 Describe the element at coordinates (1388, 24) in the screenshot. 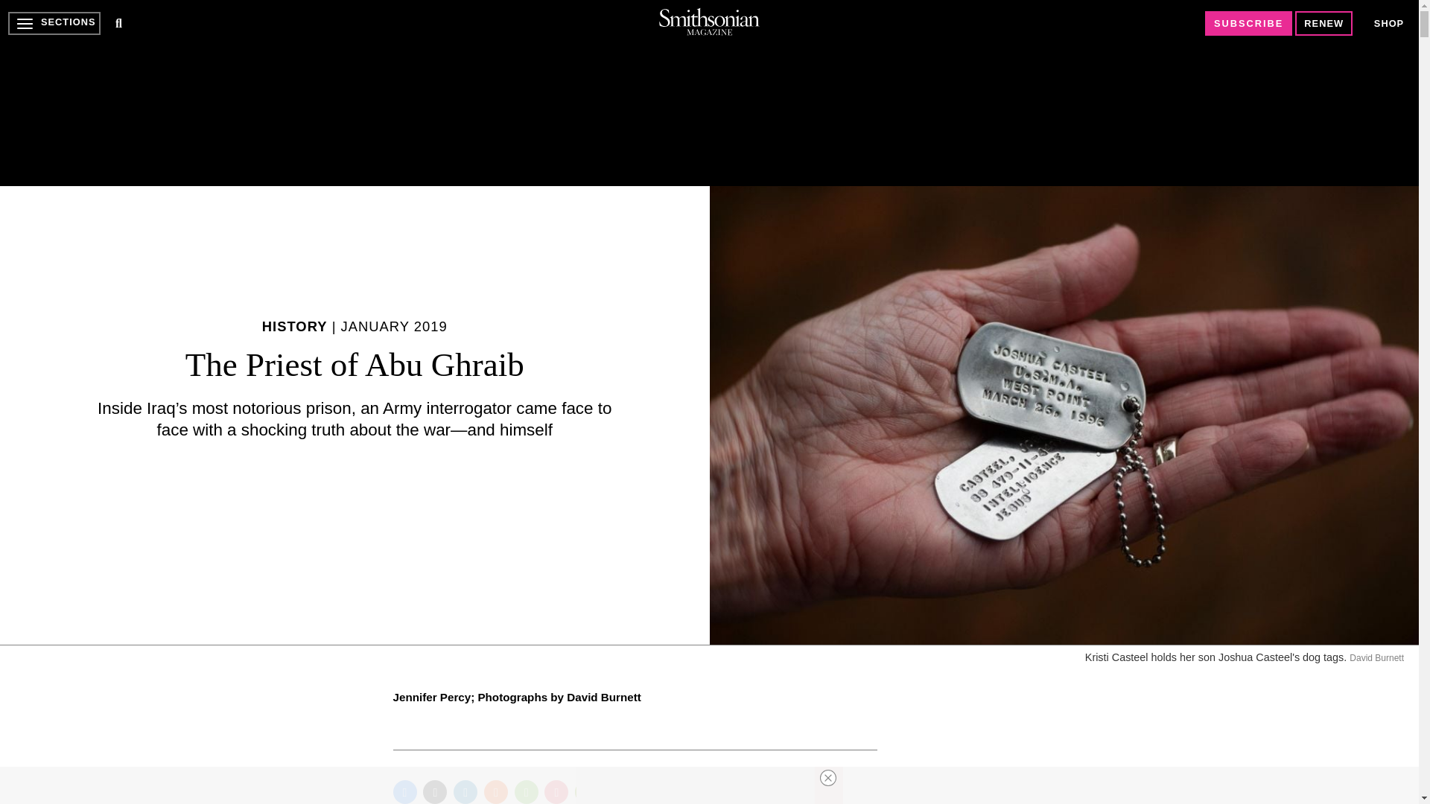

I see `SHOP` at that location.